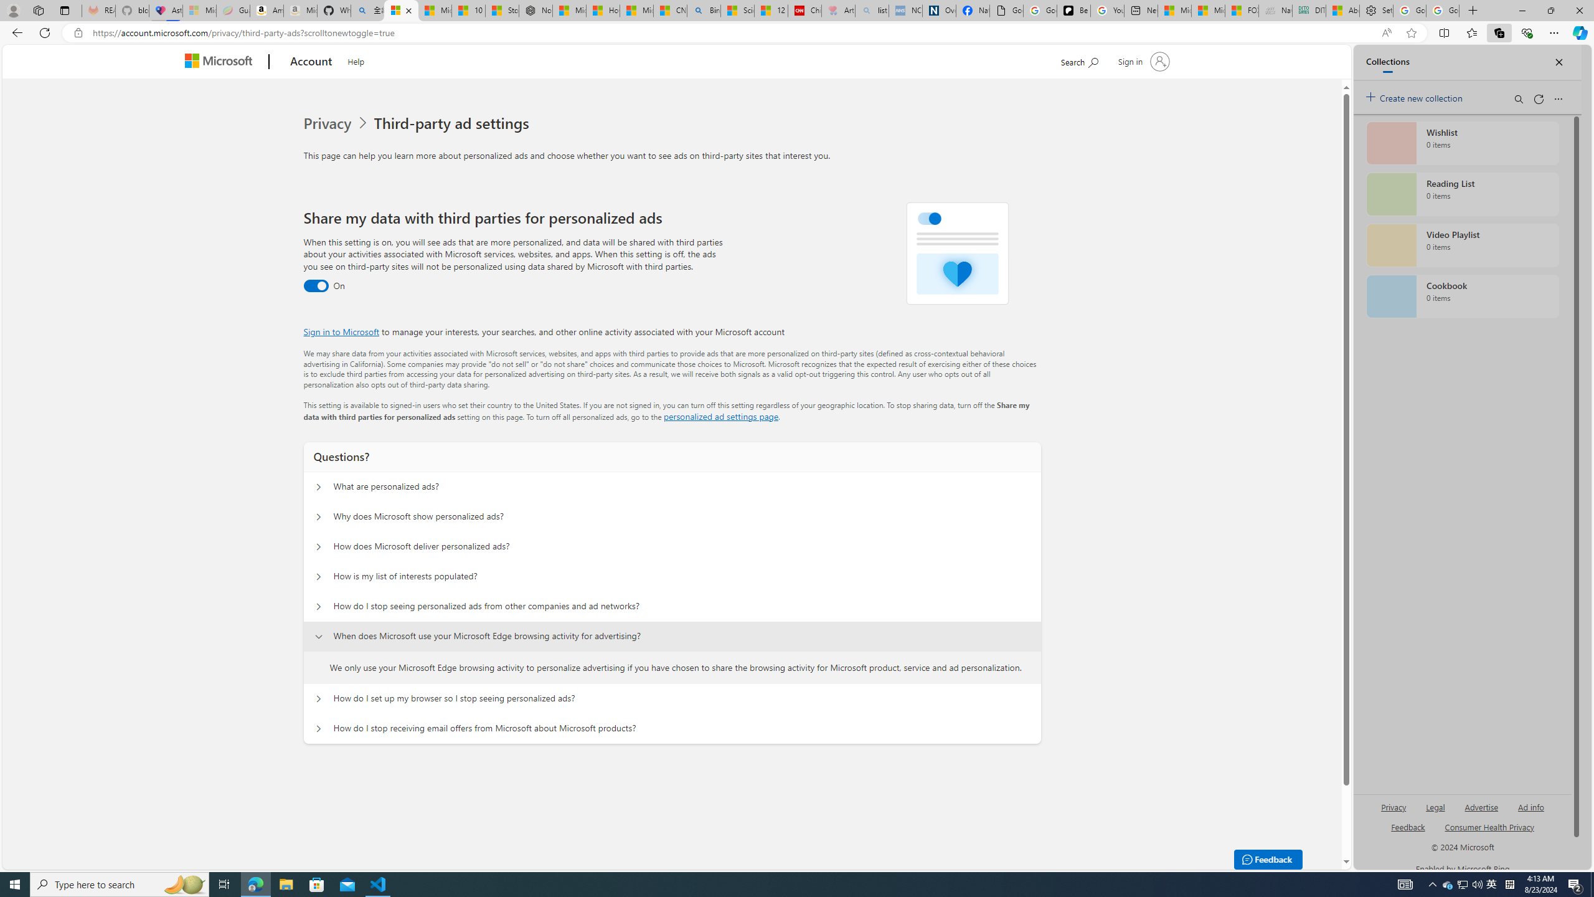  What do you see at coordinates (310, 62) in the screenshot?
I see `Account` at bounding box center [310, 62].